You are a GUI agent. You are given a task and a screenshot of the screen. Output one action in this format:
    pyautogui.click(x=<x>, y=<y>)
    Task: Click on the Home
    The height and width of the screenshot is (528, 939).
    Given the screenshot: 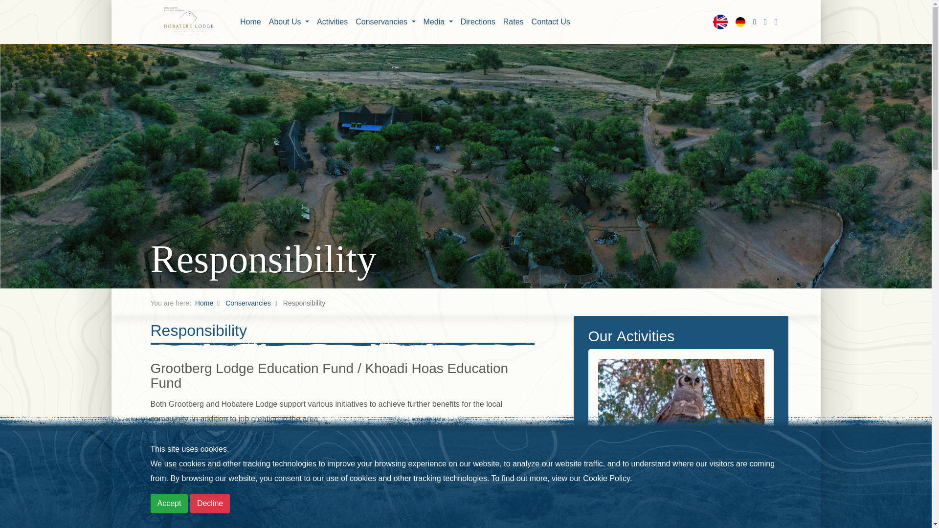 What is the action you would take?
    pyautogui.click(x=250, y=22)
    